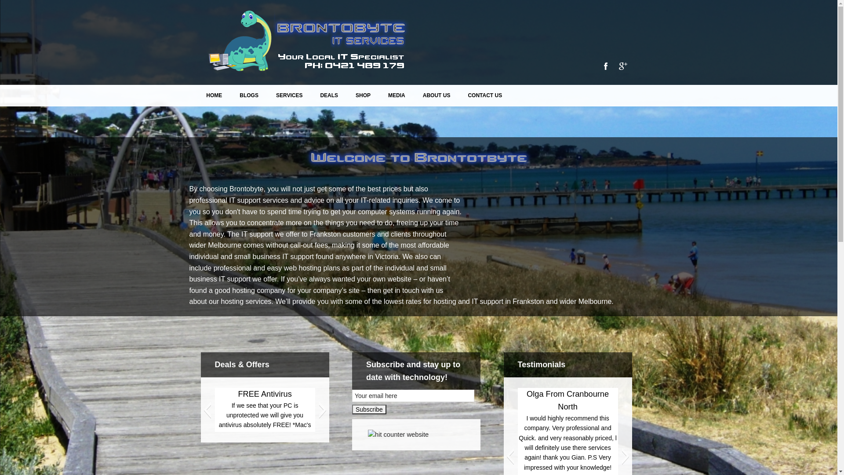 This screenshot has height=475, width=844. Describe the element at coordinates (289, 96) in the screenshot. I see `SERVICES` at that location.